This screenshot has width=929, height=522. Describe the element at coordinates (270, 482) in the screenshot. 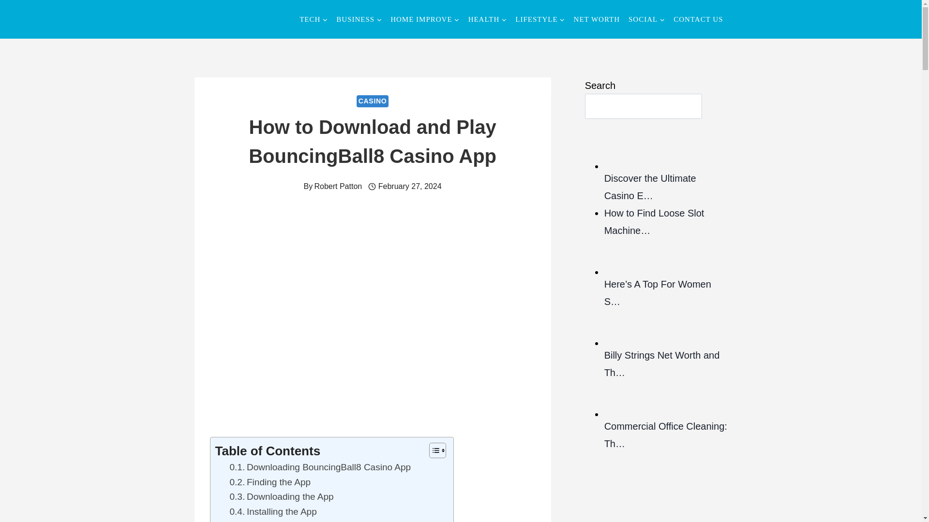

I see `Finding the App` at that location.